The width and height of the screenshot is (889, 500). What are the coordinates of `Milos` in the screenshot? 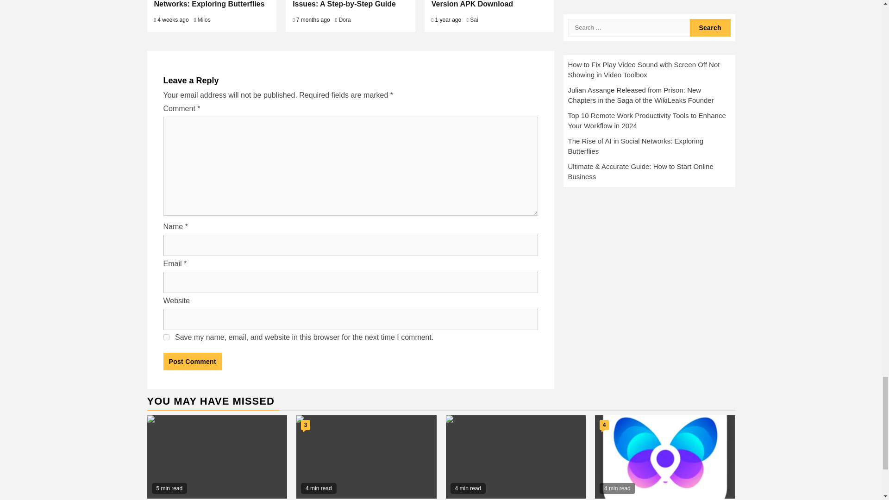 It's located at (204, 19).